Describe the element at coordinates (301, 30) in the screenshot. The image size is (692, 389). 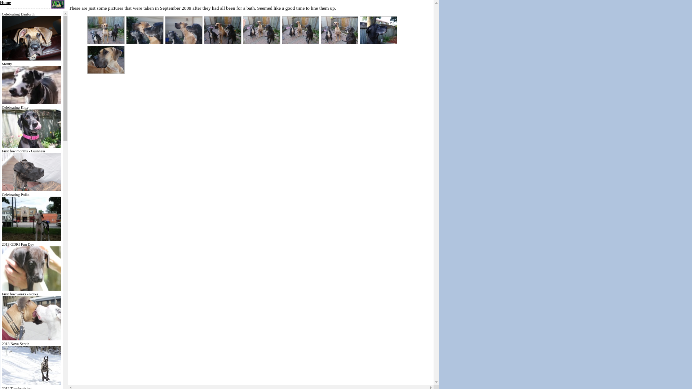
I see `Deco, Danforth and Kitty - 2009-09-04 - Click to enlarge` at that location.